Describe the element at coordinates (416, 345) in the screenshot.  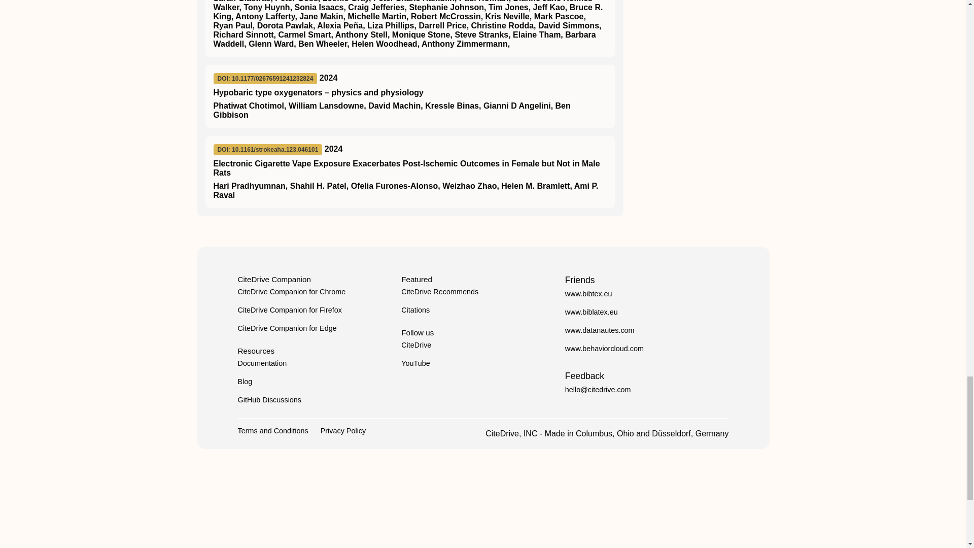
I see `CiteDrive` at that location.